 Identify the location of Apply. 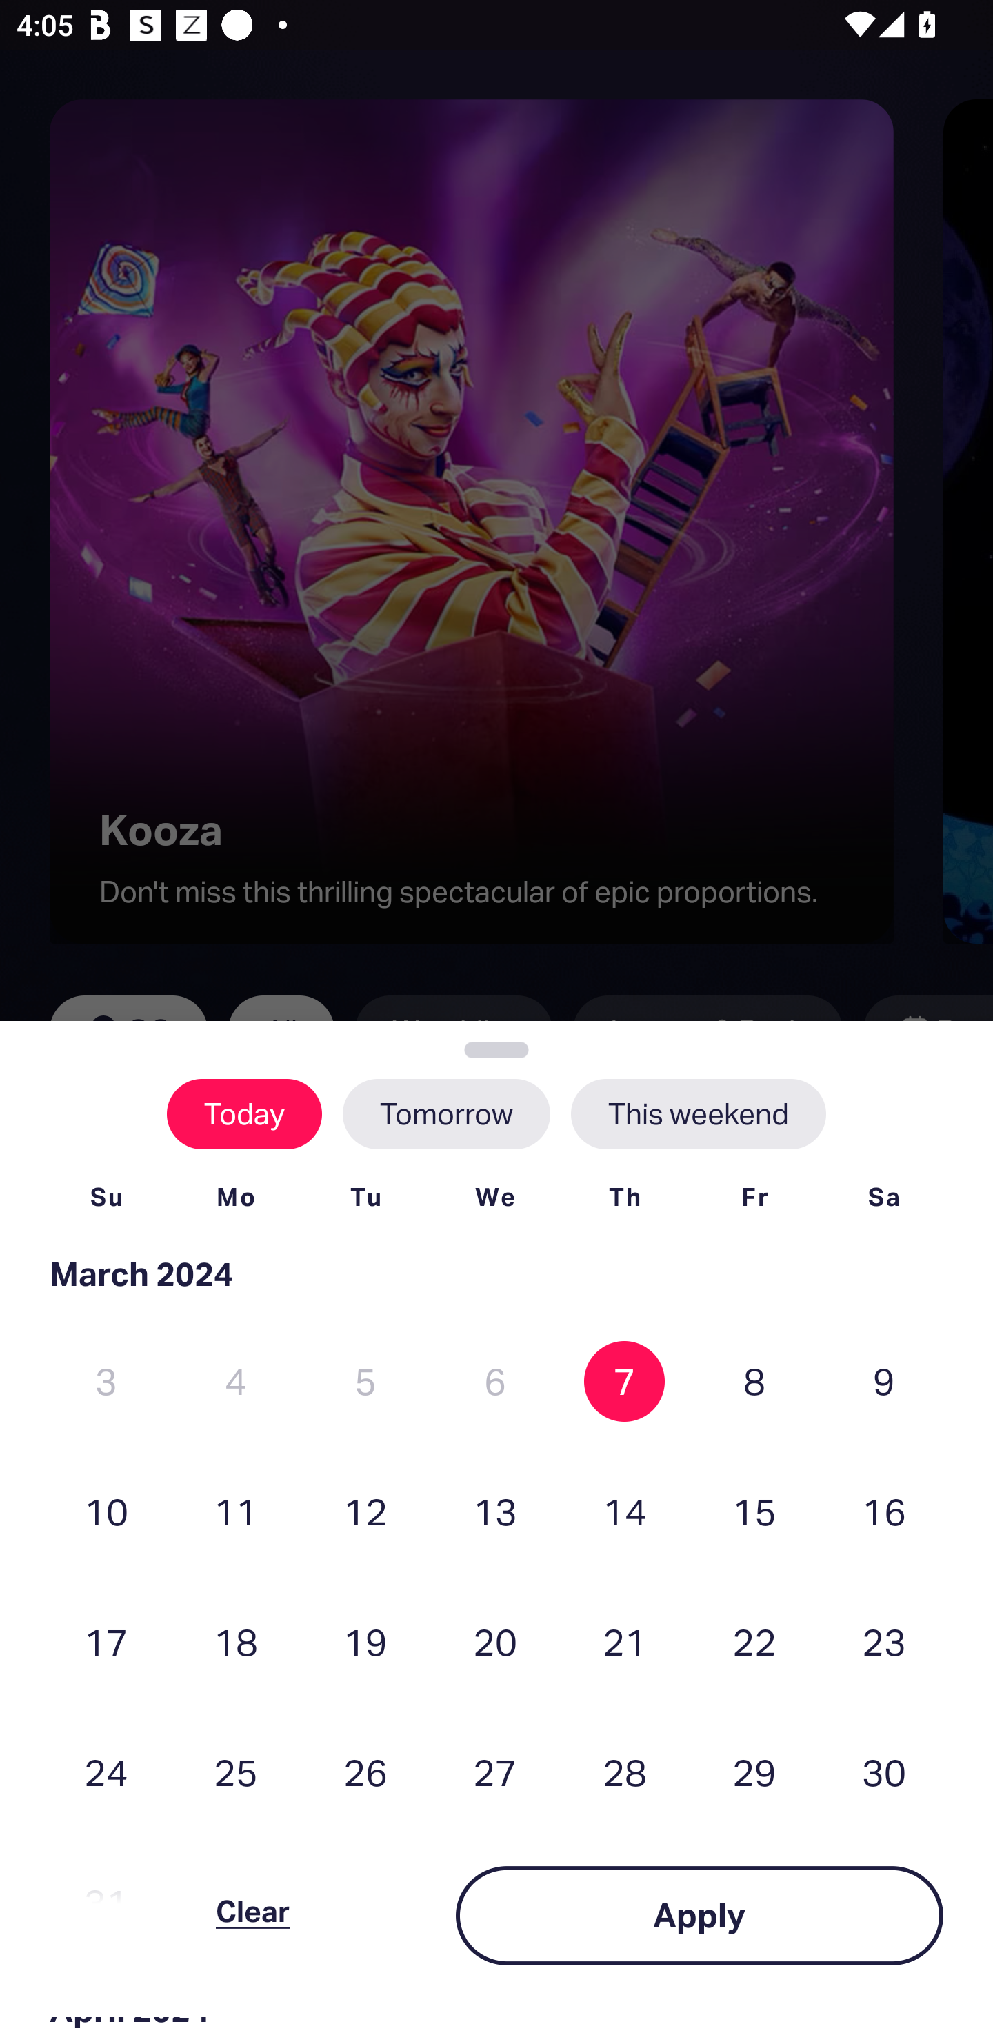
(699, 1915).